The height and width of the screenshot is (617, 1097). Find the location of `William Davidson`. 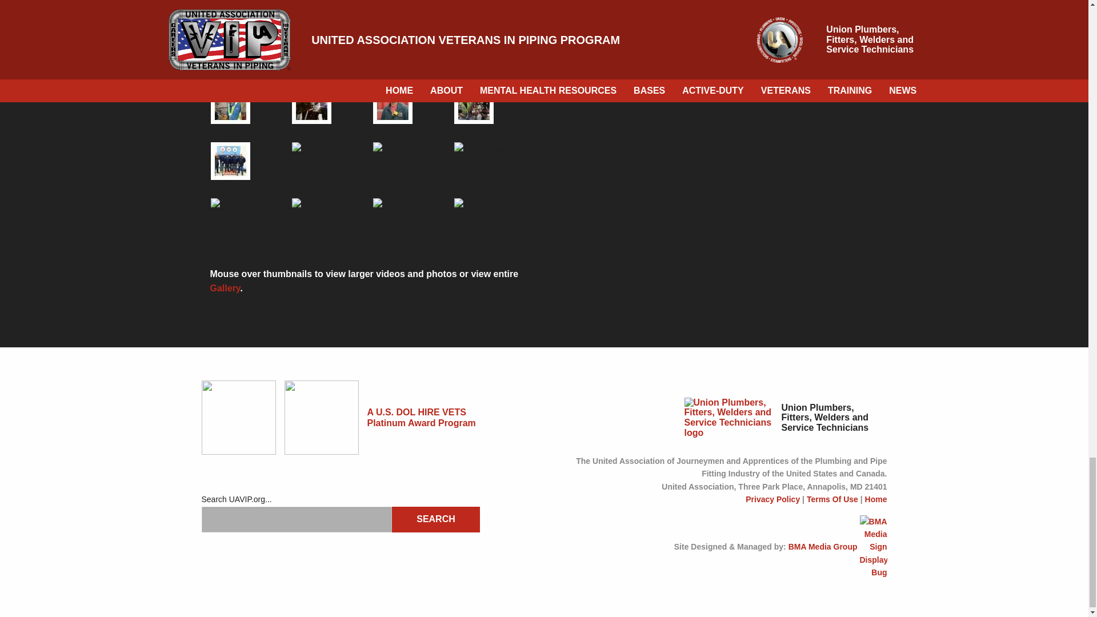

William Davidson is located at coordinates (250, 206).